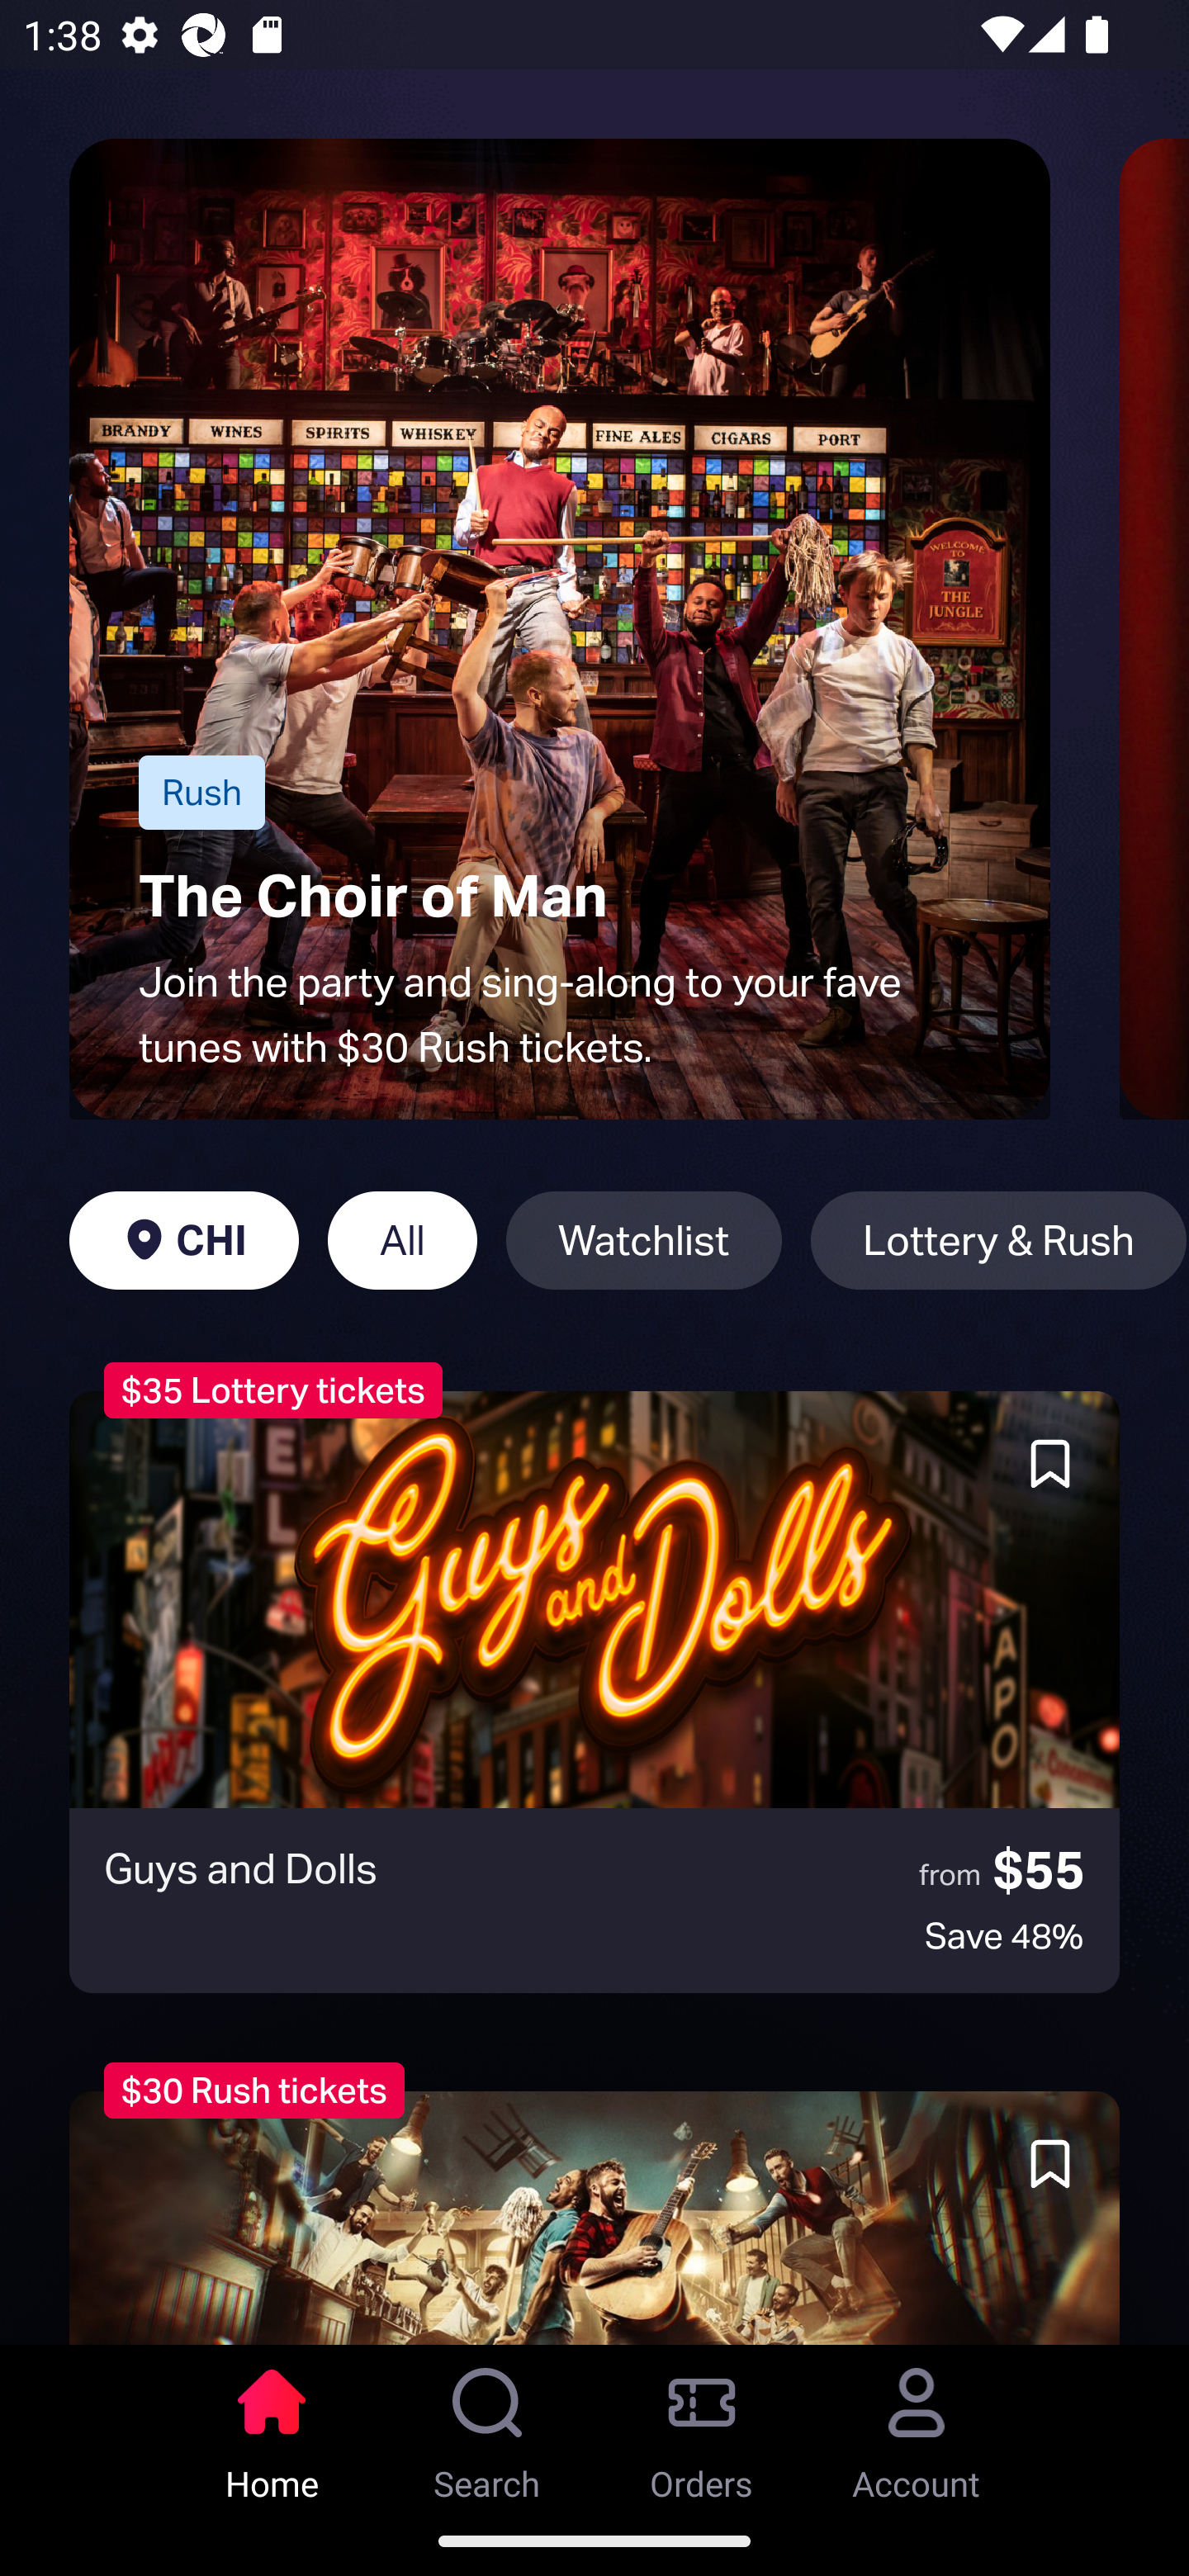 The height and width of the screenshot is (2576, 1189). Describe the element at coordinates (594, 1692) in the screenshot. I see `Guys and Dolls from $55 Save 48%` at that location.